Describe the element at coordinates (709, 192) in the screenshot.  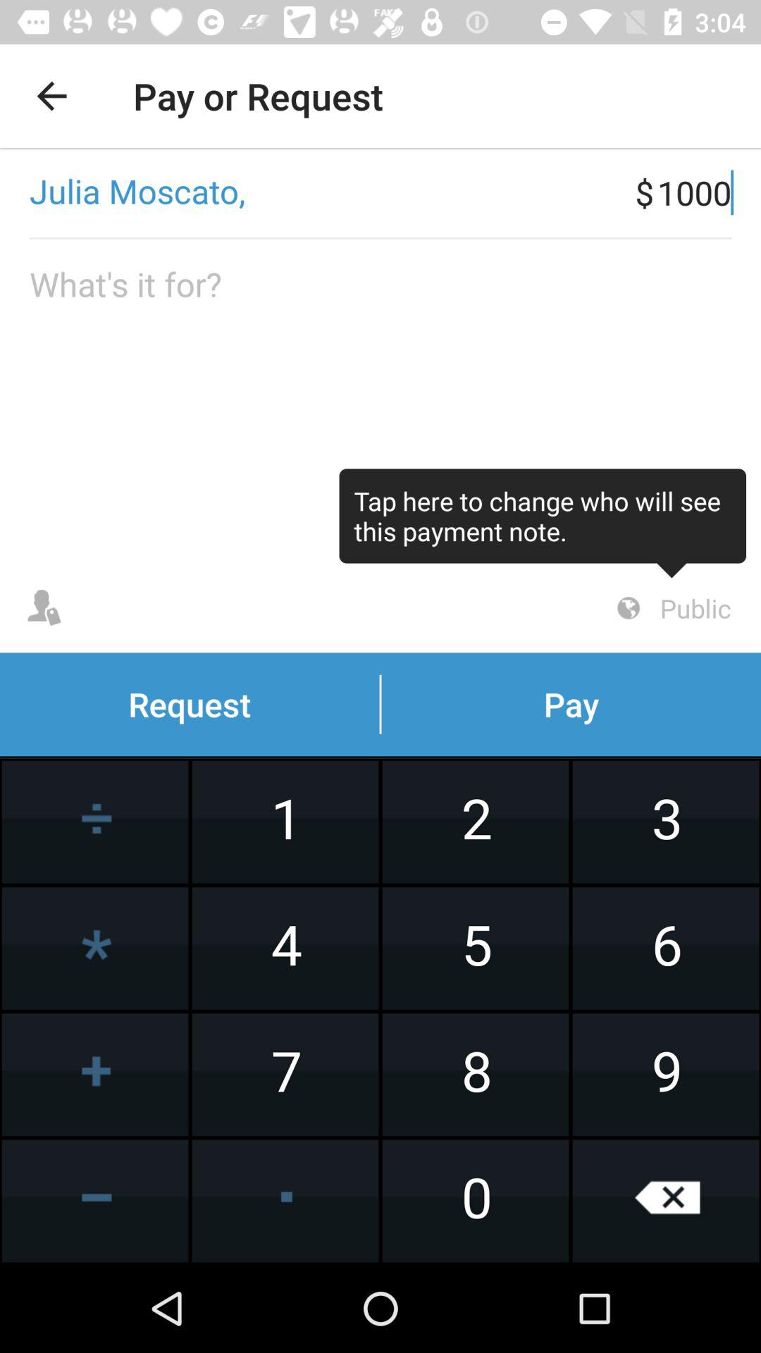
I see `swipe until 1000 item` at that location.